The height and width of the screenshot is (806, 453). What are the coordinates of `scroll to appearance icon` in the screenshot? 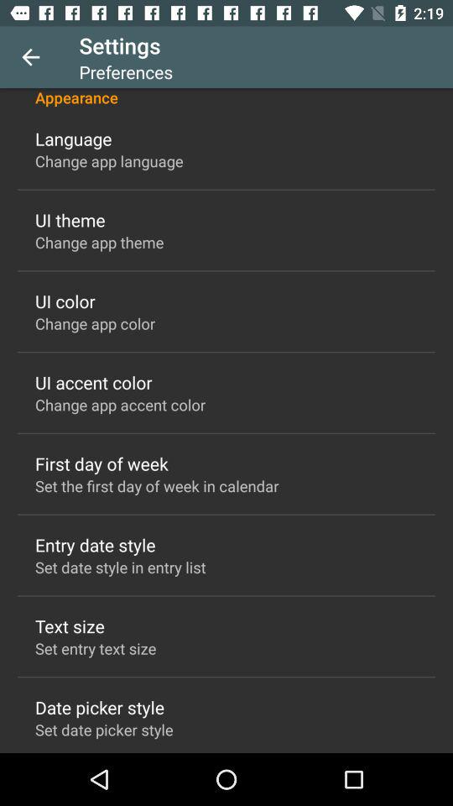 It's located at (226, 97).